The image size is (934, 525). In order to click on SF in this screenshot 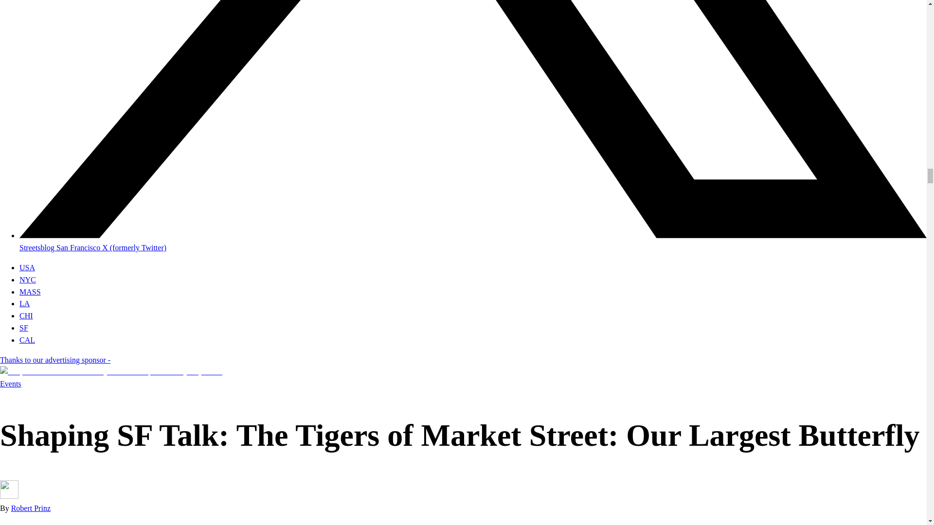, I will do `click(23, 328)`.